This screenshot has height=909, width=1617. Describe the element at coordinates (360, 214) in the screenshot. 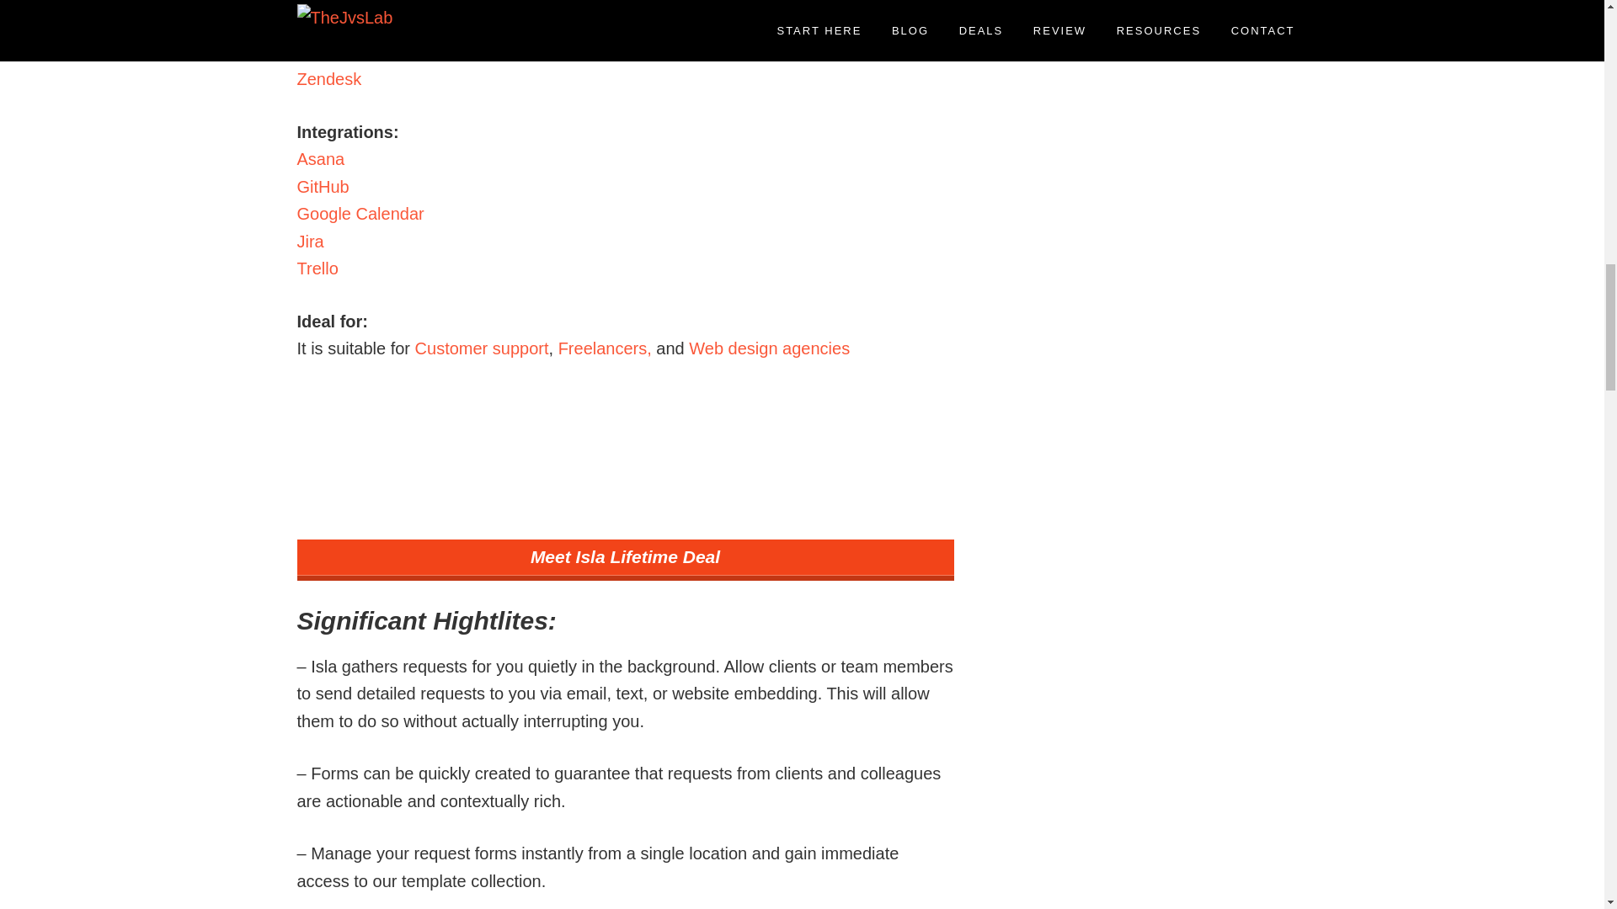

I see `Google Calendar` at that location.